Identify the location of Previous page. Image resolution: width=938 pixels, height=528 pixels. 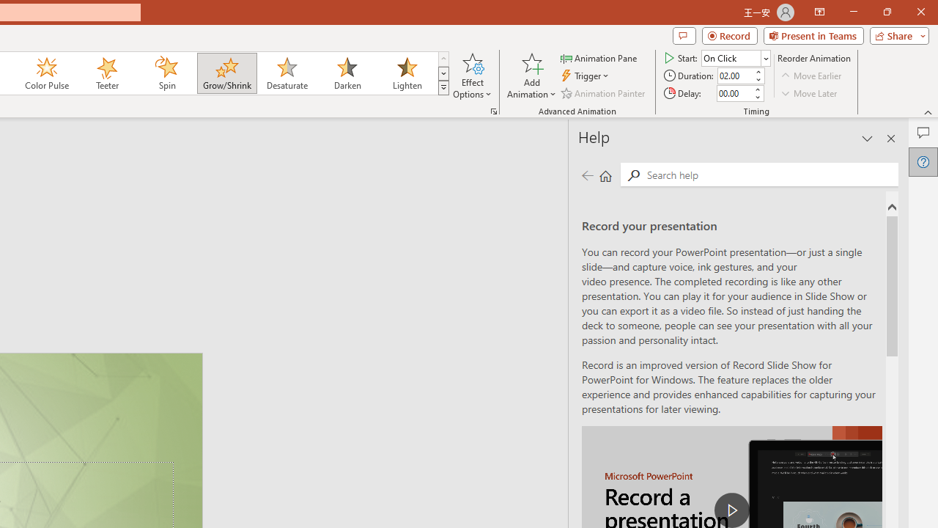
(587, 175).